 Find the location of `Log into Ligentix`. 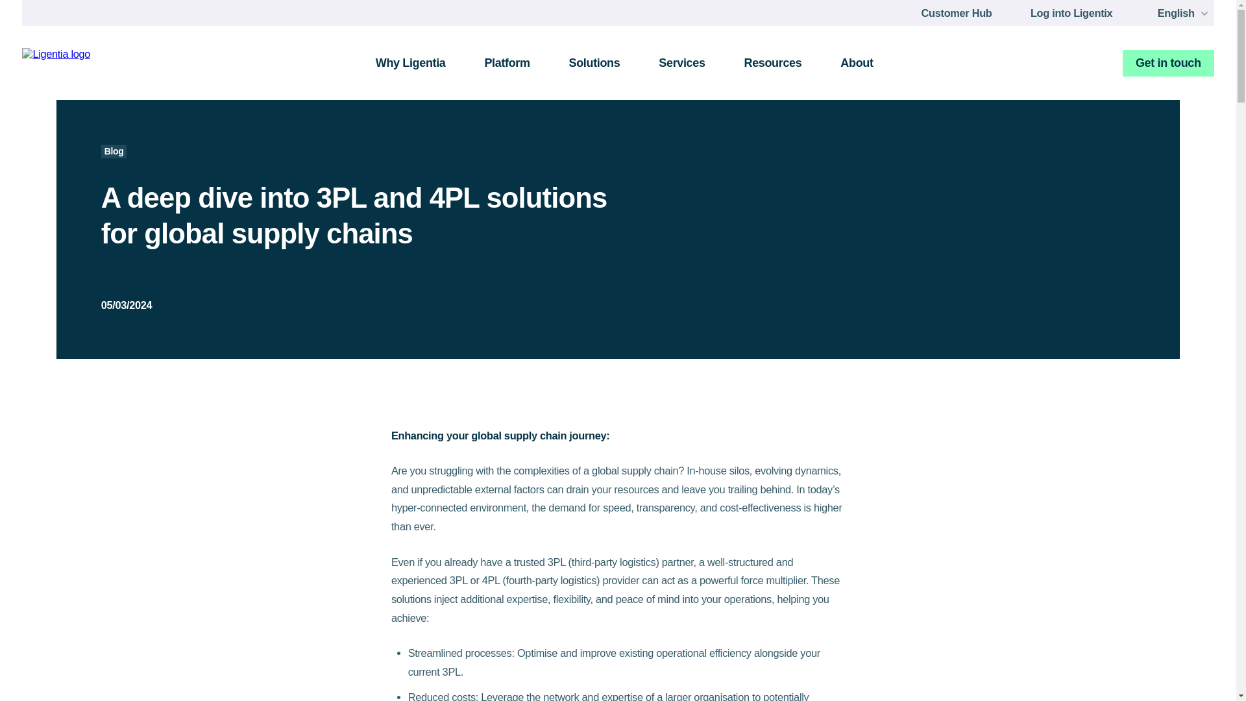

Log into Ligentix is located at coordinates (1079, 12).